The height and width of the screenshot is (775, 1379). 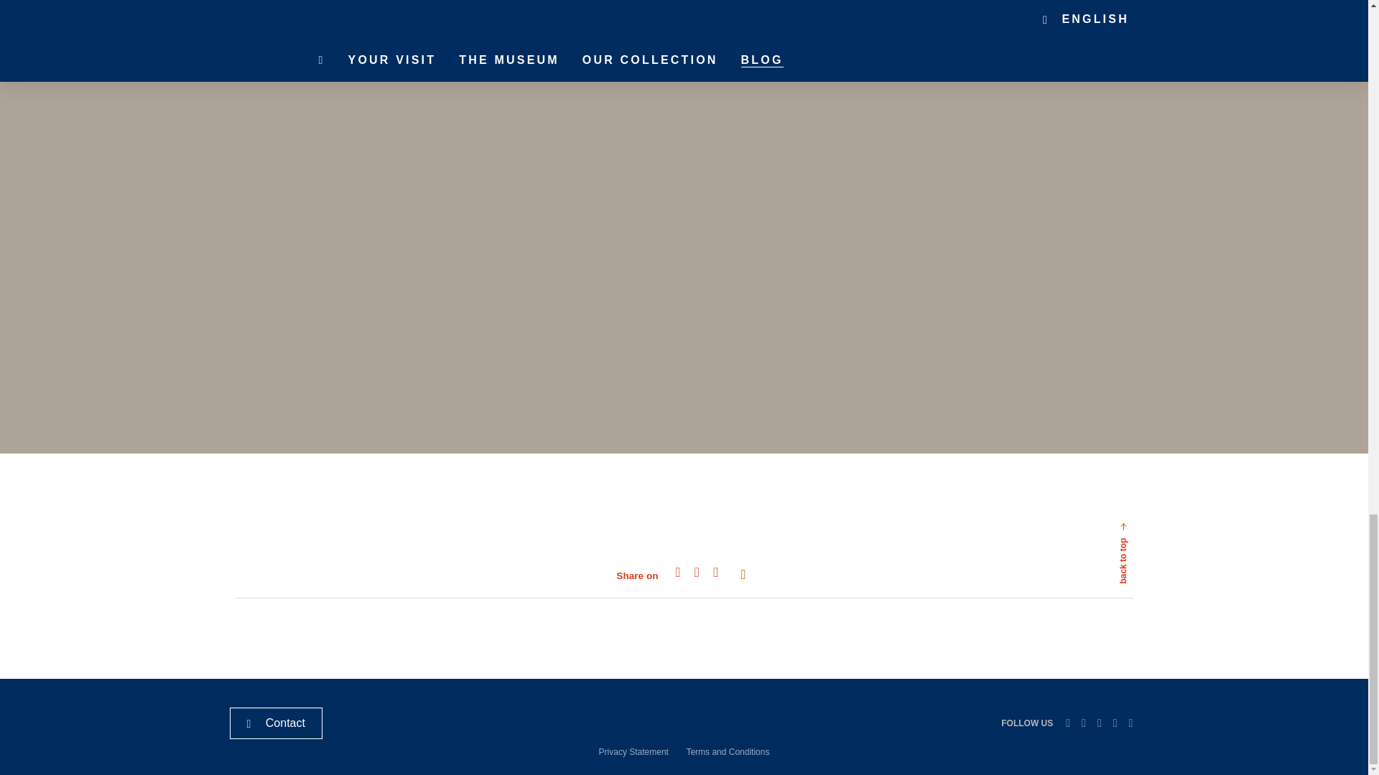 What do you see at coordinates (1158, 507) in the screenshot?
I see `back to top` at bounding box center [1158, 507].